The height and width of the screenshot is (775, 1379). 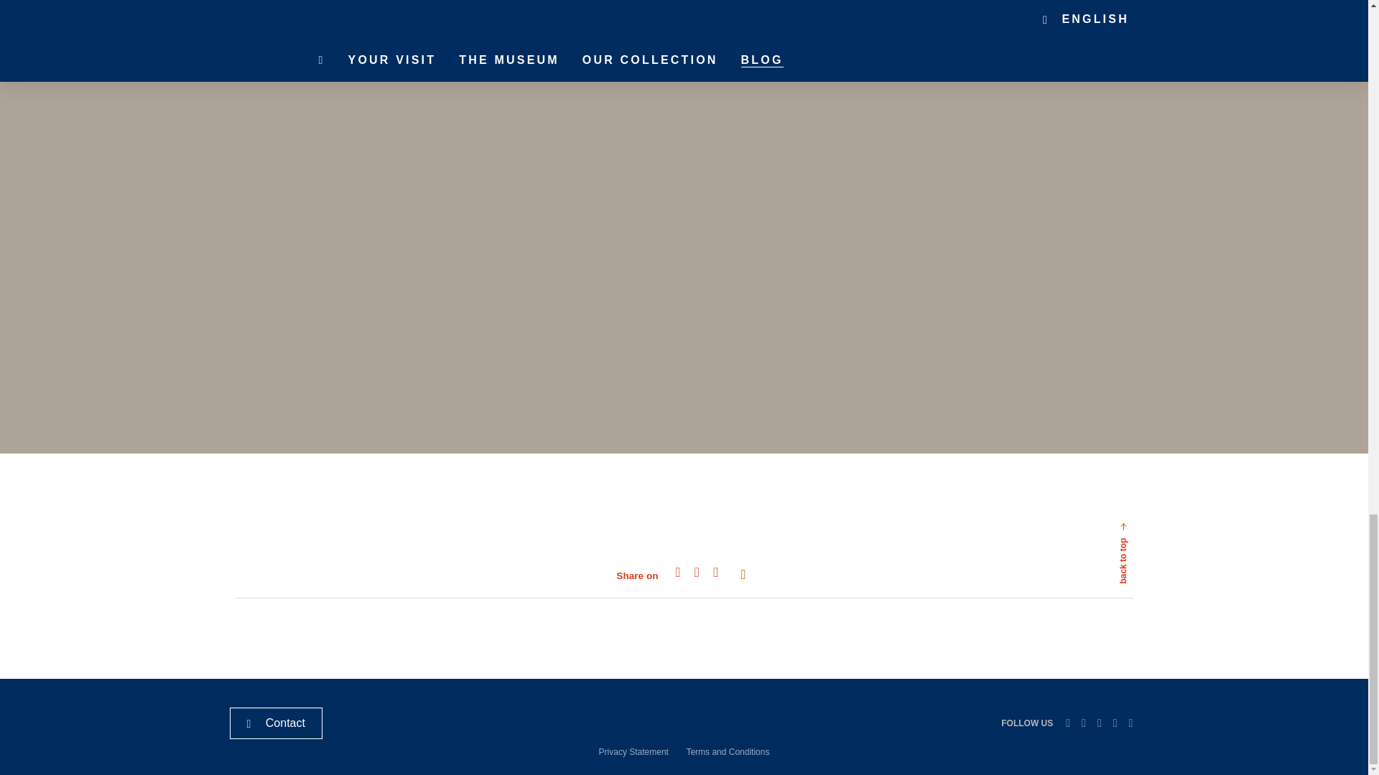 What do you see at coordinates (1158, 507) in the screenshot?
I see `back to top` at bounding box center [1158, 507].